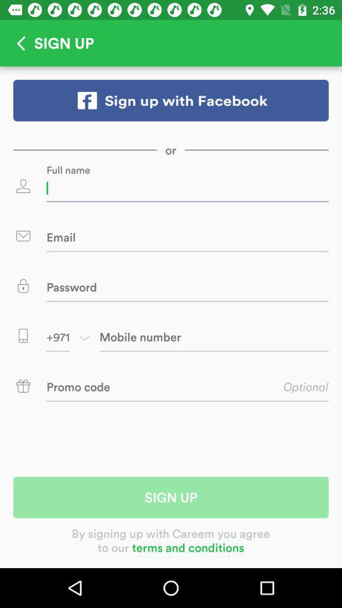  What do you see at coordinates (171, 100) in the screenshot?
I see `sign up option` at bounding box center [171, 100].